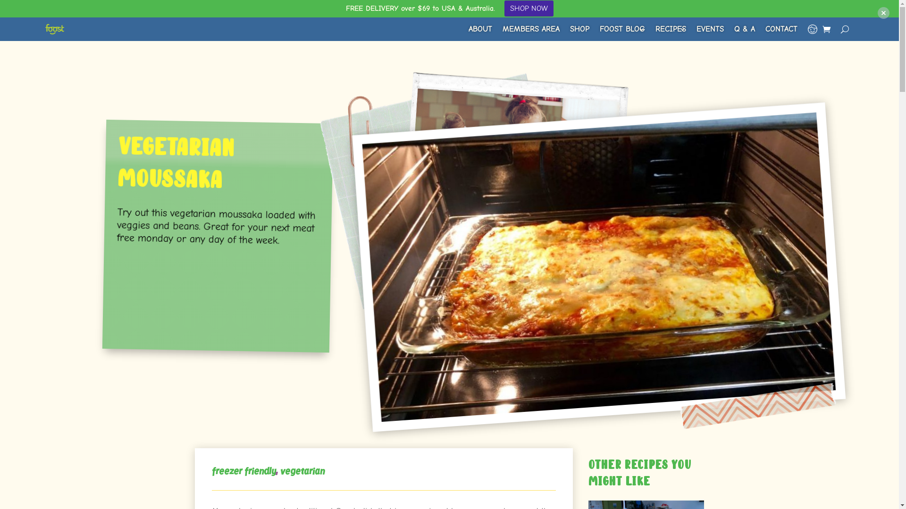  I want to click on SHOP NOW, so click(528, 8).